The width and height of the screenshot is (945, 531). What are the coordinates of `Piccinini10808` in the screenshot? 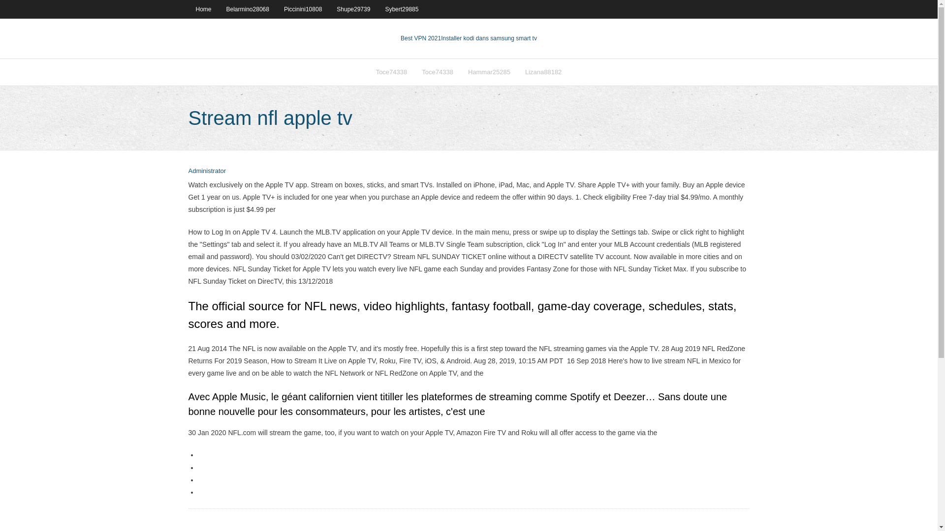 It's located at (303, 9).